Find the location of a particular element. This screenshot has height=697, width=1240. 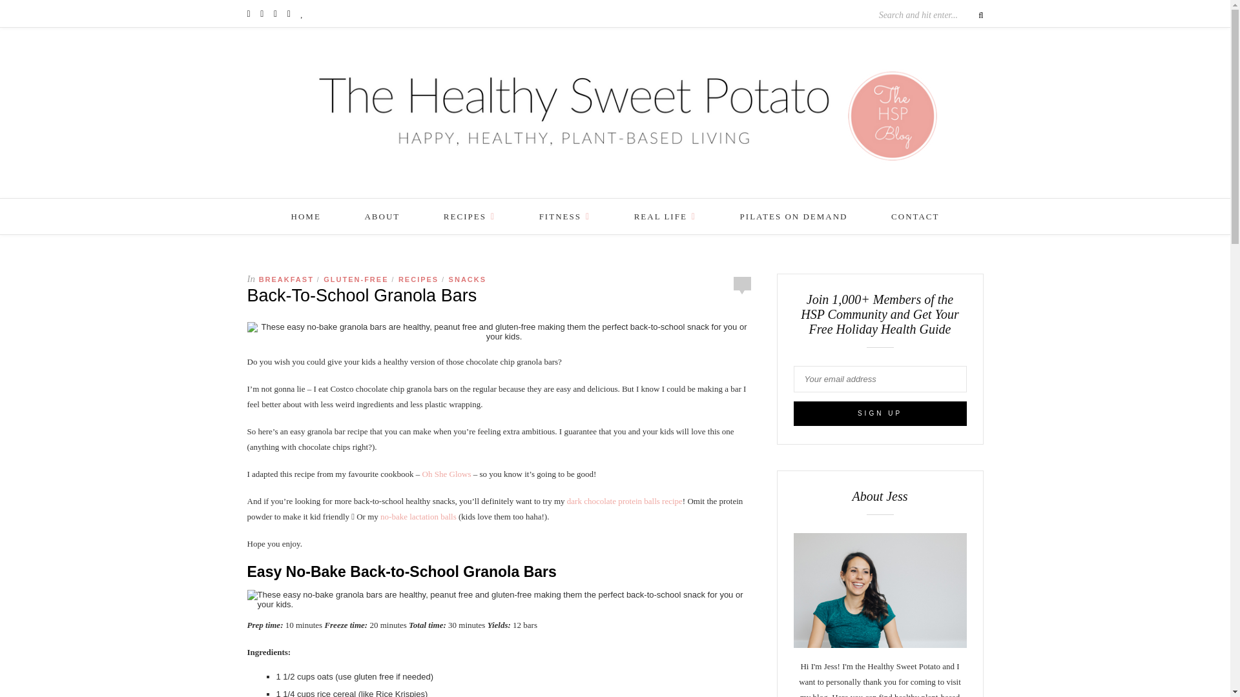

PILATES ON DEMAND is located at coordinates (794, 216).